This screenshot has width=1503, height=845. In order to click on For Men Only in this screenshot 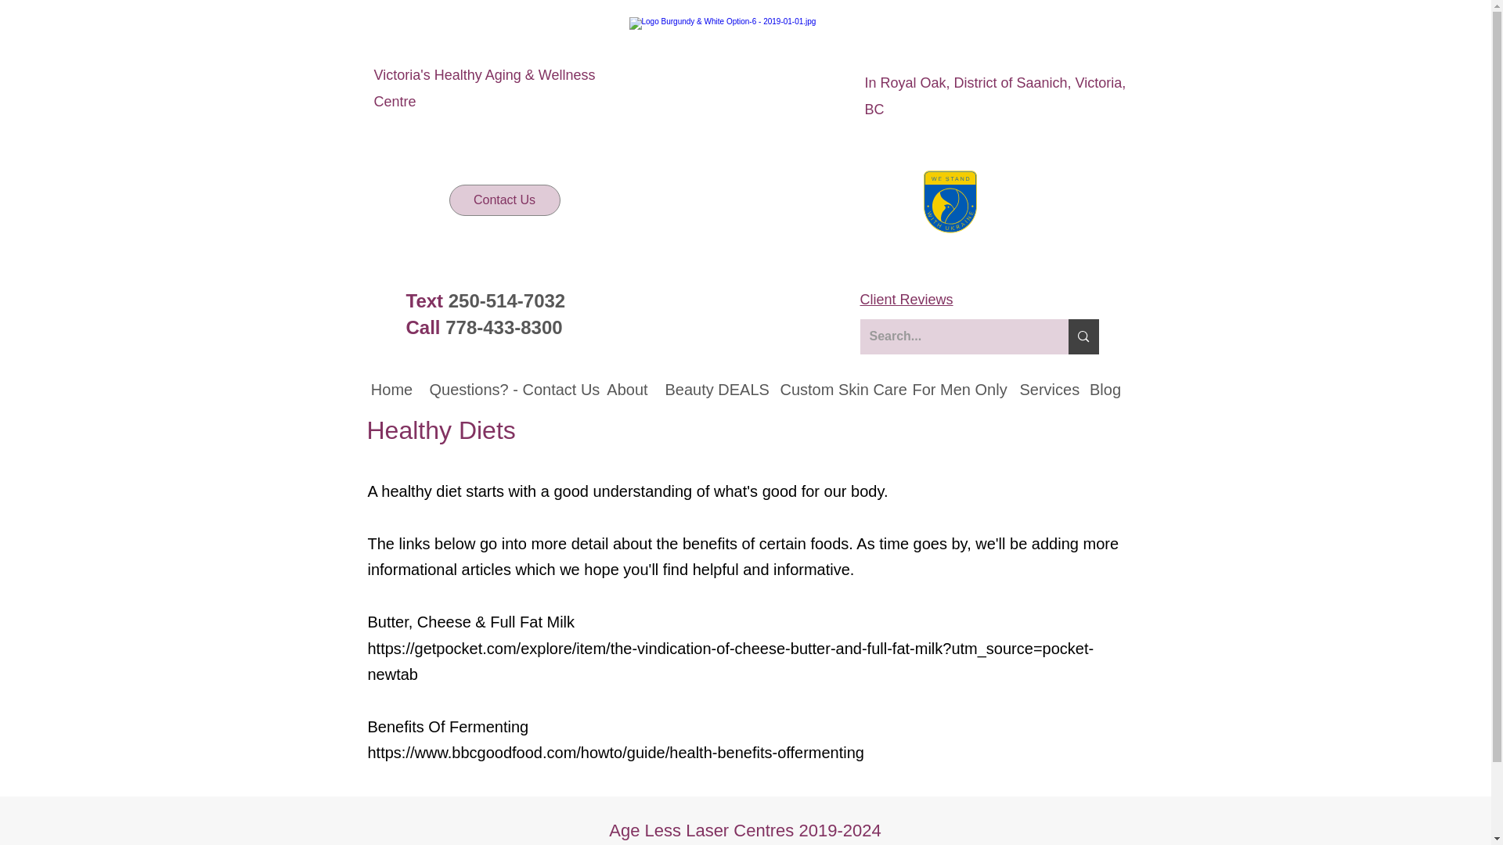, I will do `click(958, 390)`.